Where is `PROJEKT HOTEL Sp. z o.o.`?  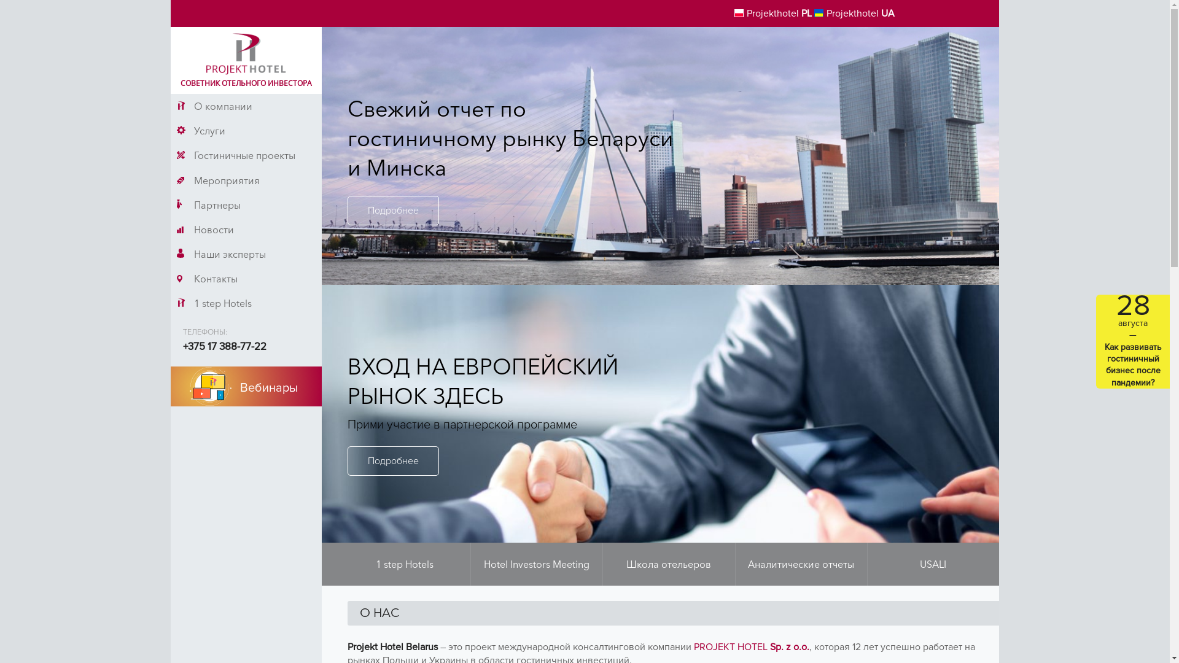
PROJEKT HOTEL Sp. z o.o. is located at coordinates (752, 647).